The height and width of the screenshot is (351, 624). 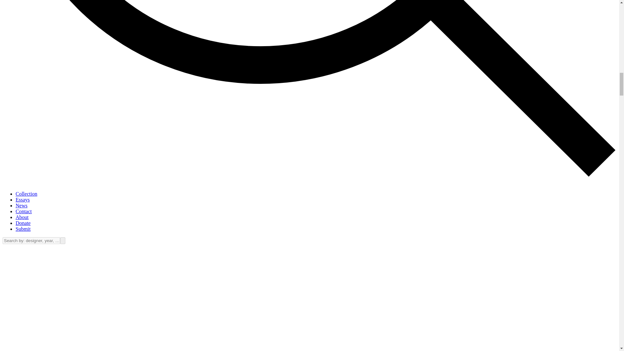 I want to click on News, so click(x=21, y=205).